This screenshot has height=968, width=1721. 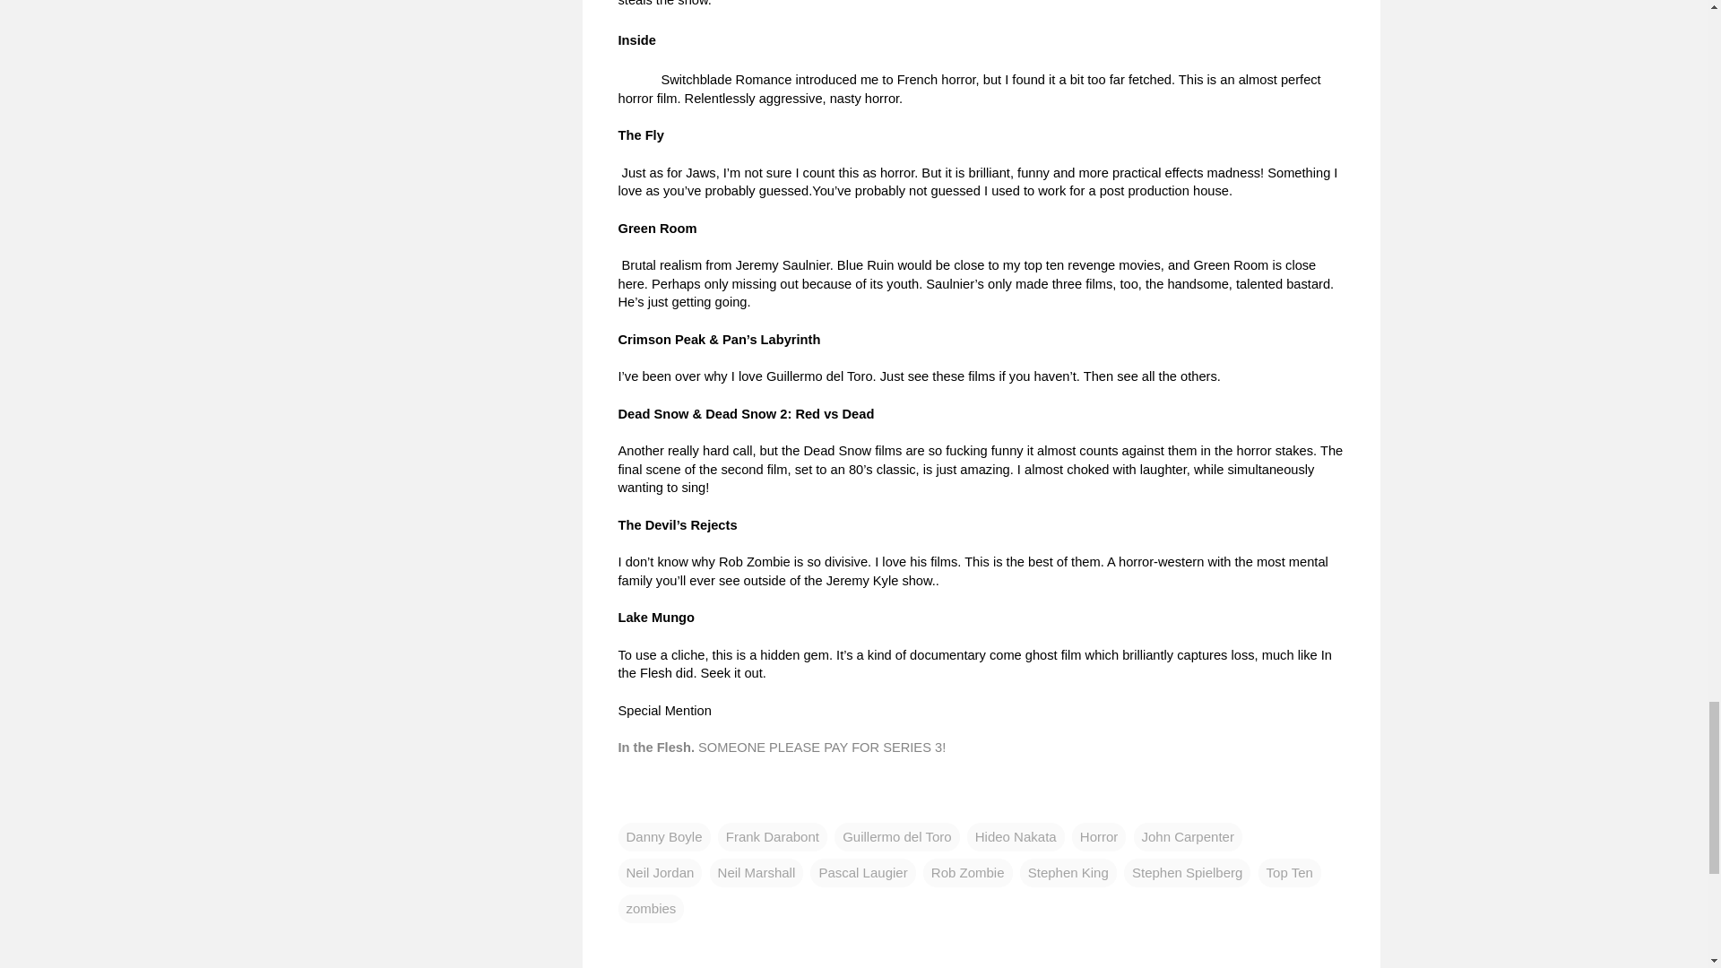 What do you see at coordinates (660, 873) in the screenshot?
I see `Neil Jordan` at bounding box center [660, 873].